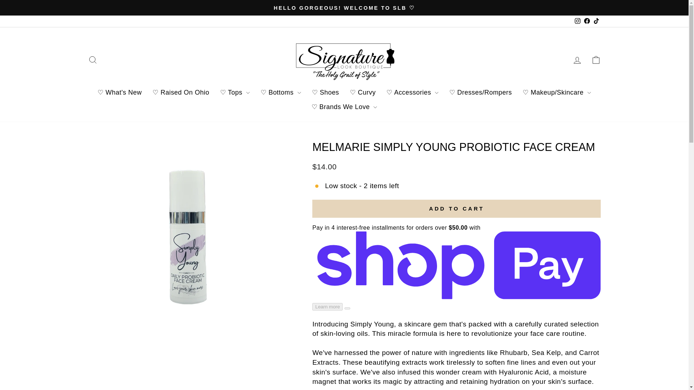  I want to click on icon-search, so click(93, 60).